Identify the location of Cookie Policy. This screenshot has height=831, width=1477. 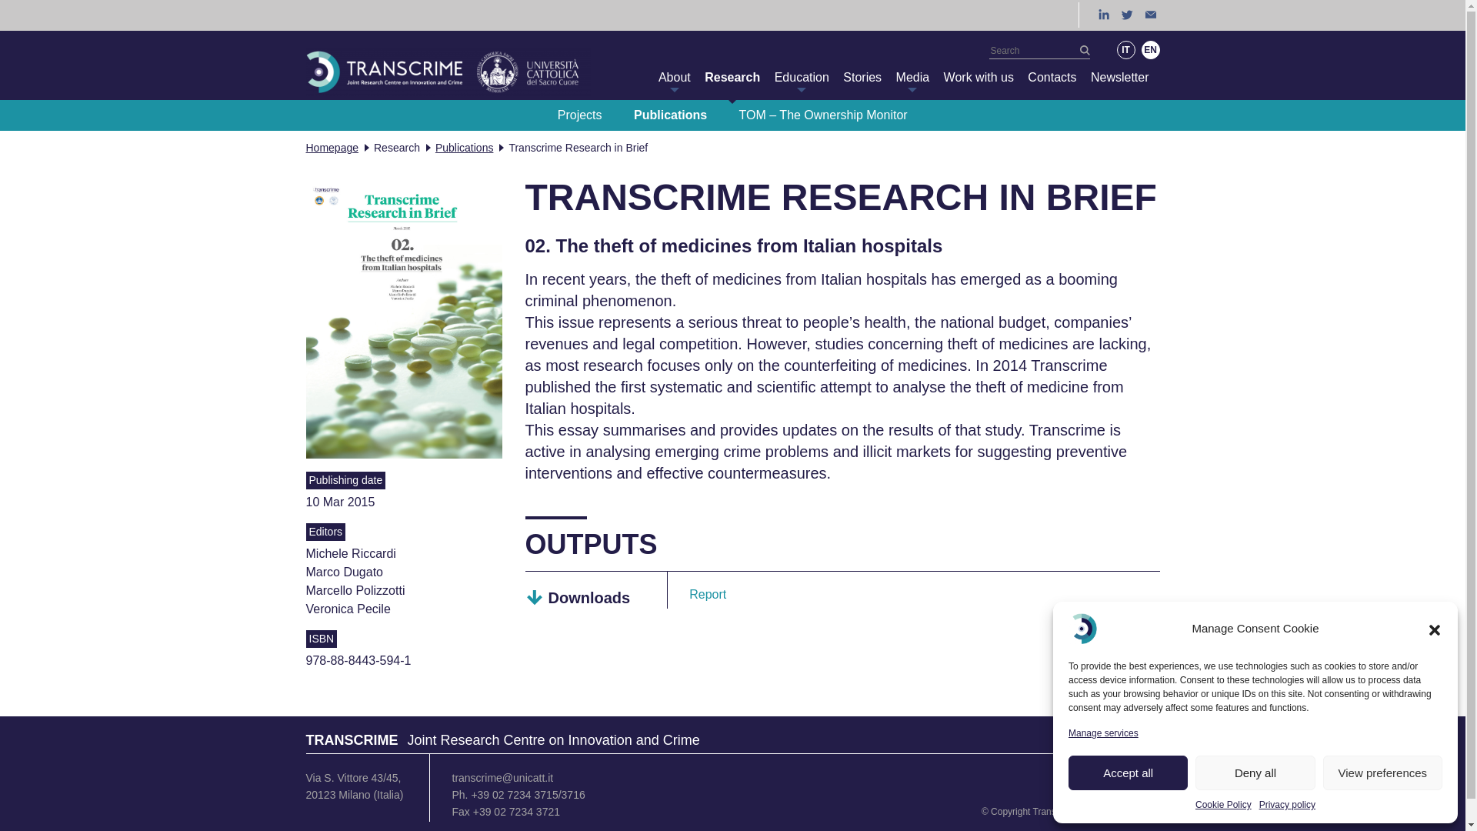
(1223, 805).